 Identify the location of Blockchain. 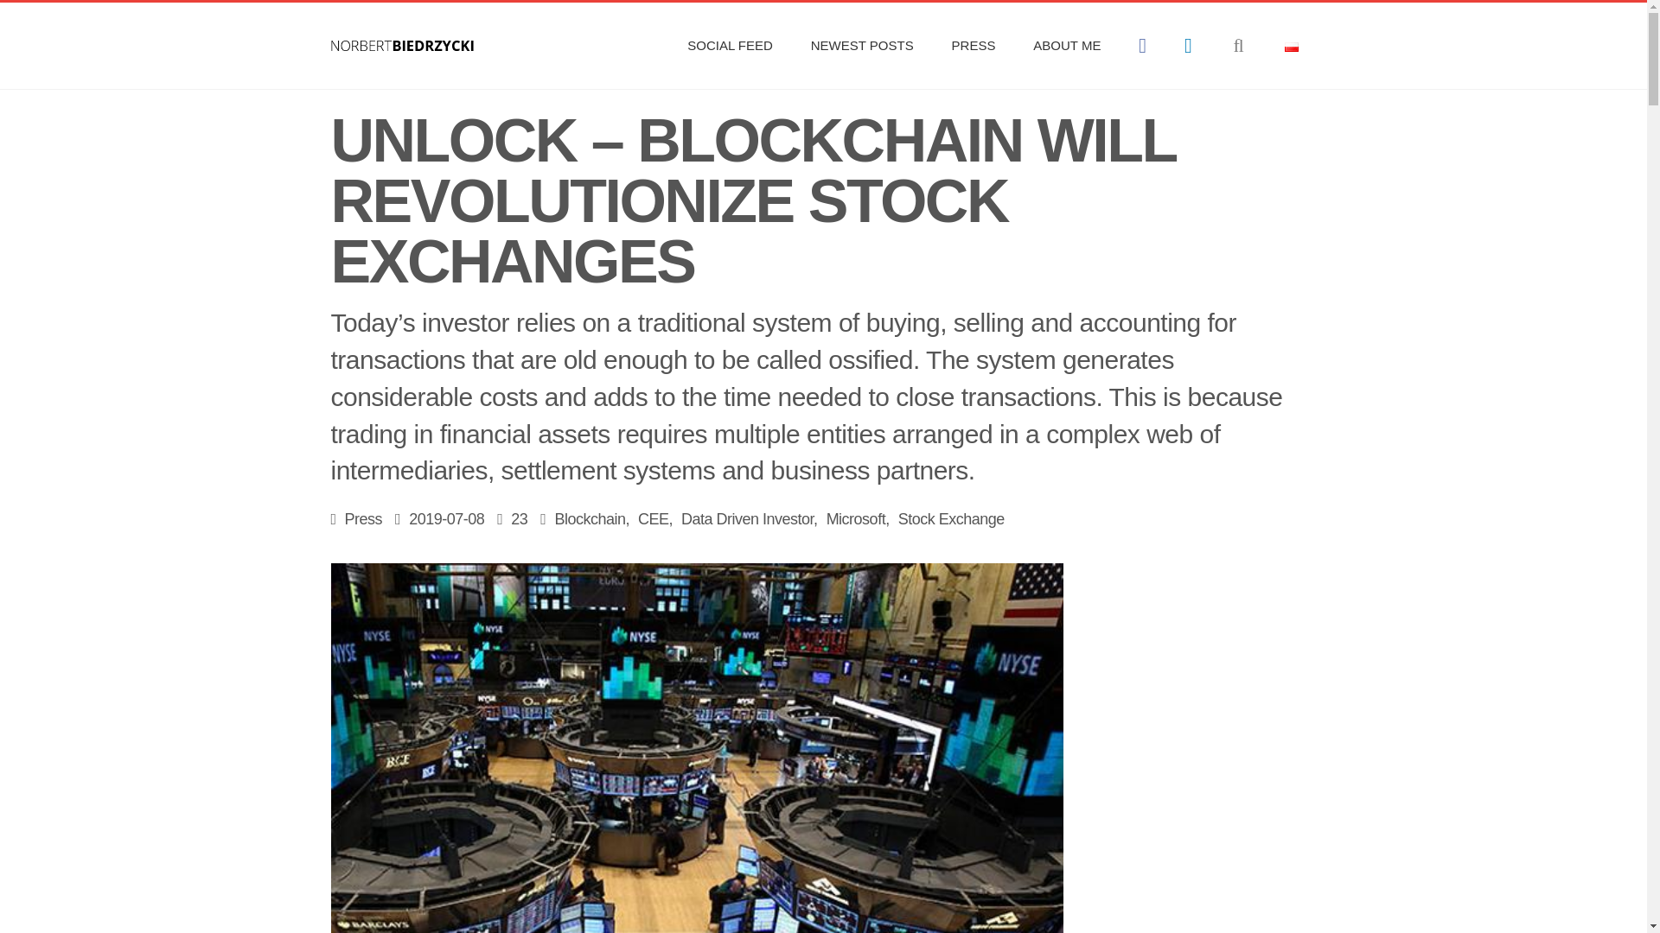
(590, 518).